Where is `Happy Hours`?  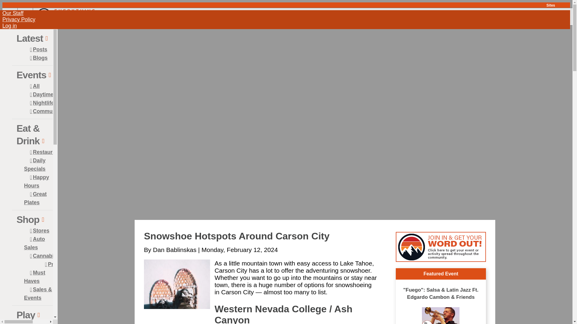 Happy Hours is located at coordinates (37, 181).